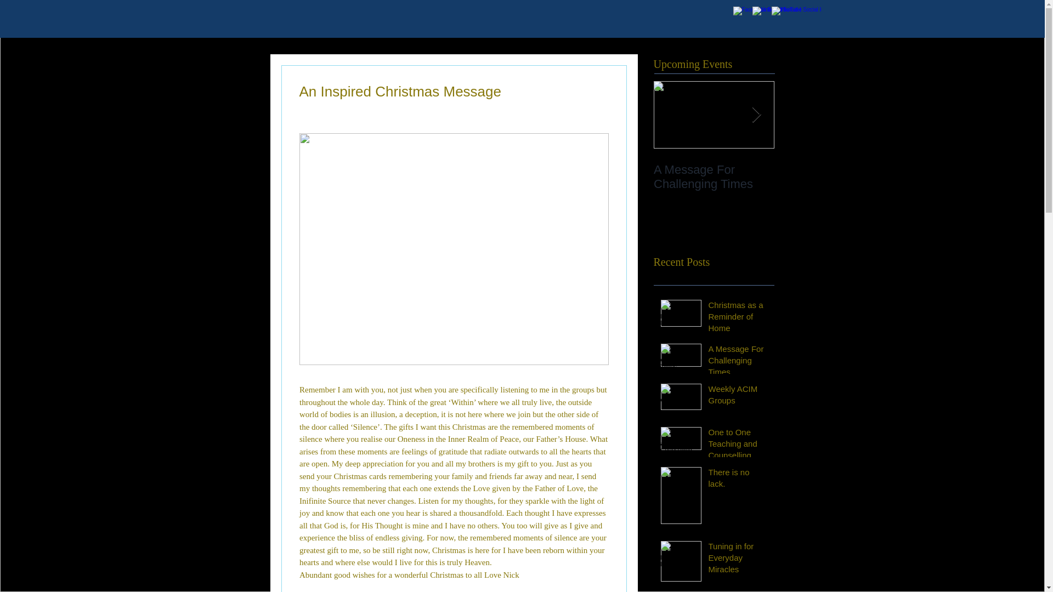  What do you see at coordinates (835, 170) in the screenshot?
I see `Weekly ACIM Groups` at bounding box center [835, 170].